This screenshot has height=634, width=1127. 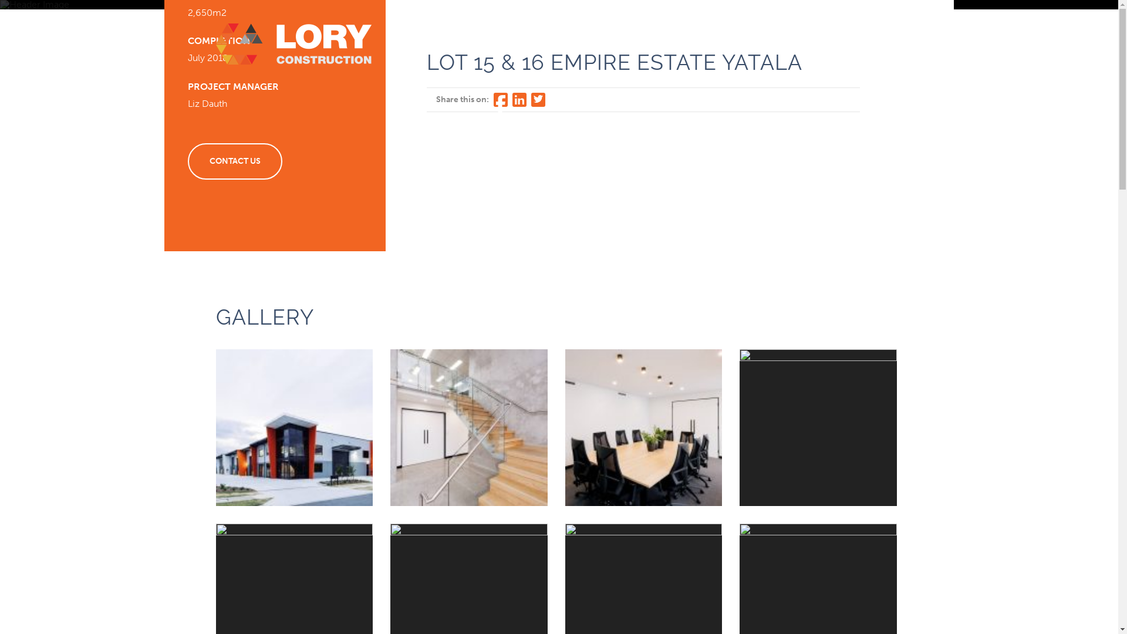 What do you see at coordinates (858, 43) in the screenshot?
I see `CONTACT` at bounding box center [858, 43].